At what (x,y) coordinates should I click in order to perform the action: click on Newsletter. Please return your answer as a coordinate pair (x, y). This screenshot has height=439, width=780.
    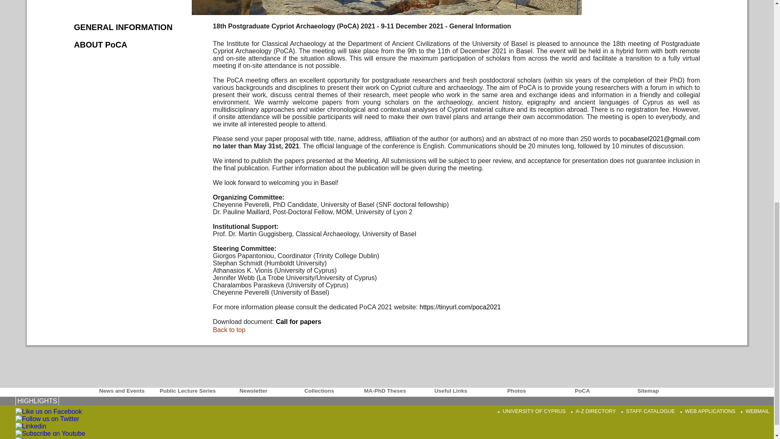
    Looking at the image, I should click on (253, 390).